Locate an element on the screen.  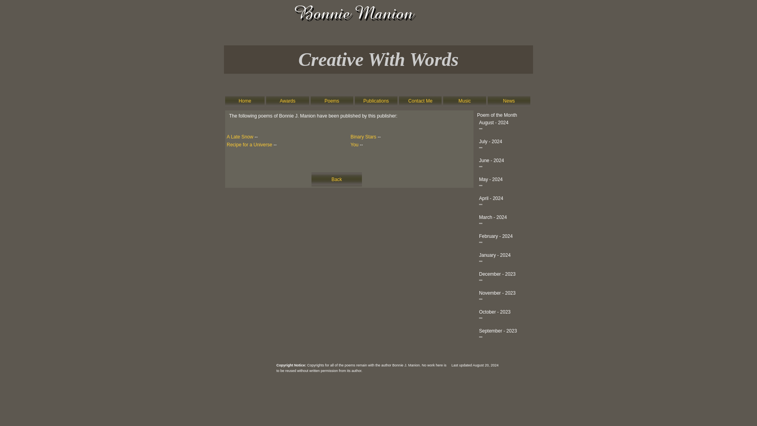
Publications is located at coordinates (376, 101).